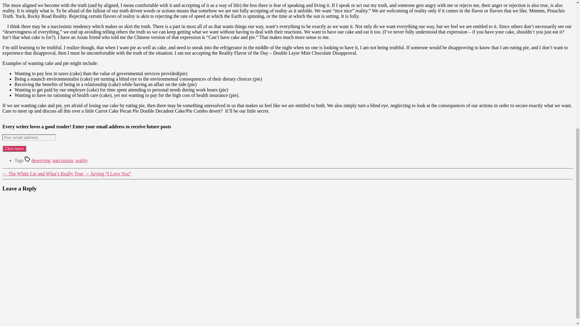  I want to click on narcissism, so click(63, 160).